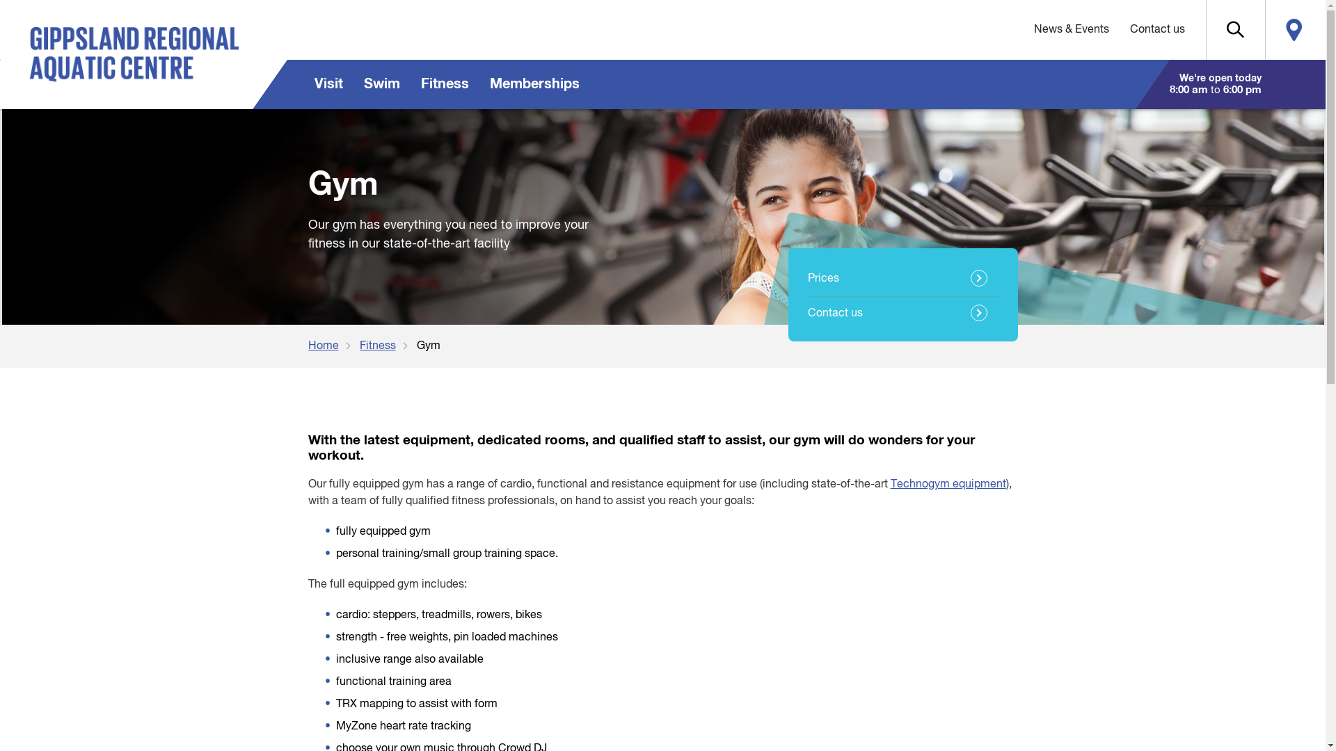 The height and width of the screenshot is (751, 1336). What do you see at coordinates (902, 314) in the screenshot?
I see `Contact us` at bounding box center [902, 314].